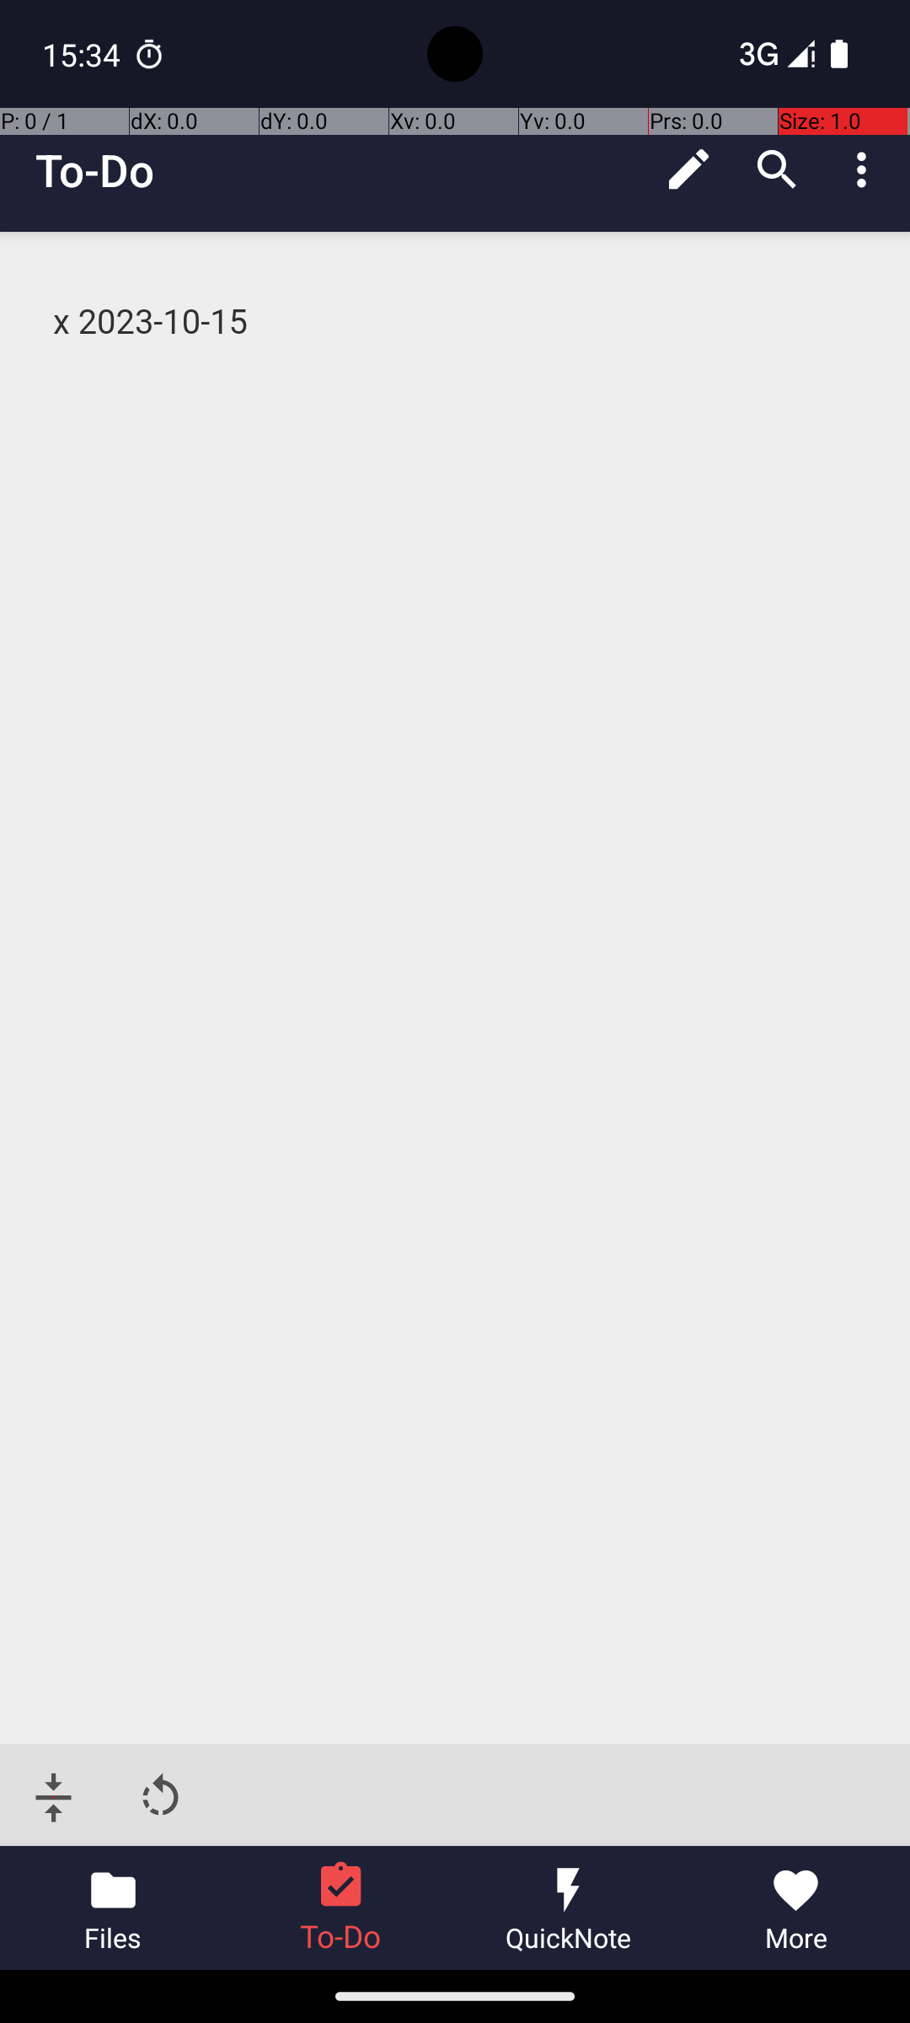 The image size is (910, 2023). What do you see at coordinates (457, 322) in the screenshot?
I see `x 2023-10-15 ` at bounding box center [457, 322].